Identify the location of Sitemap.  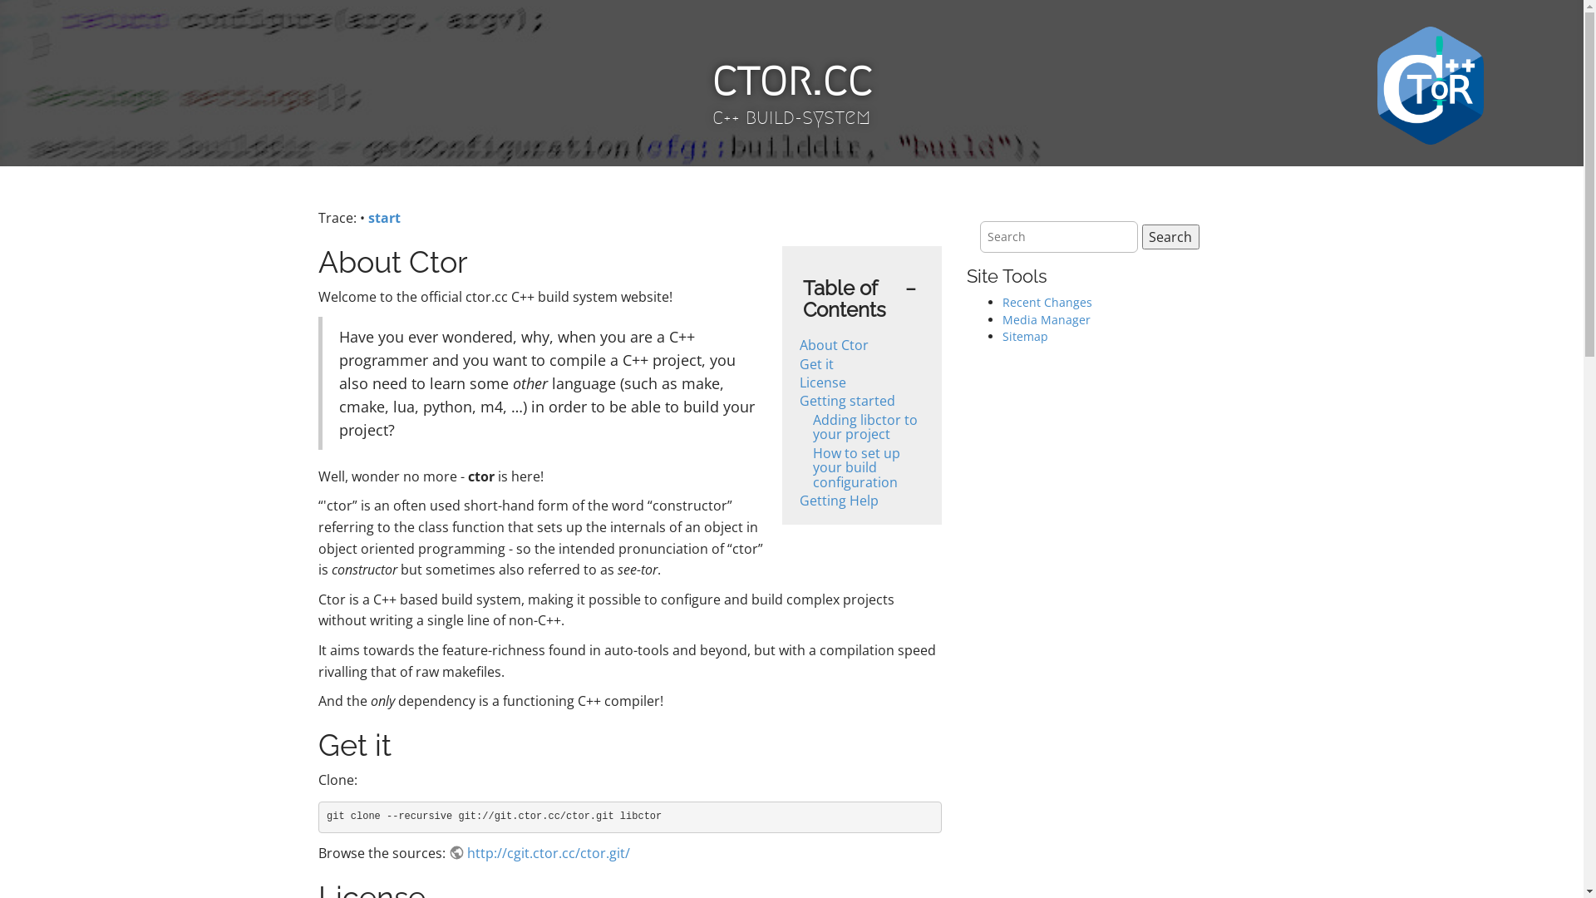
(1026, 336).